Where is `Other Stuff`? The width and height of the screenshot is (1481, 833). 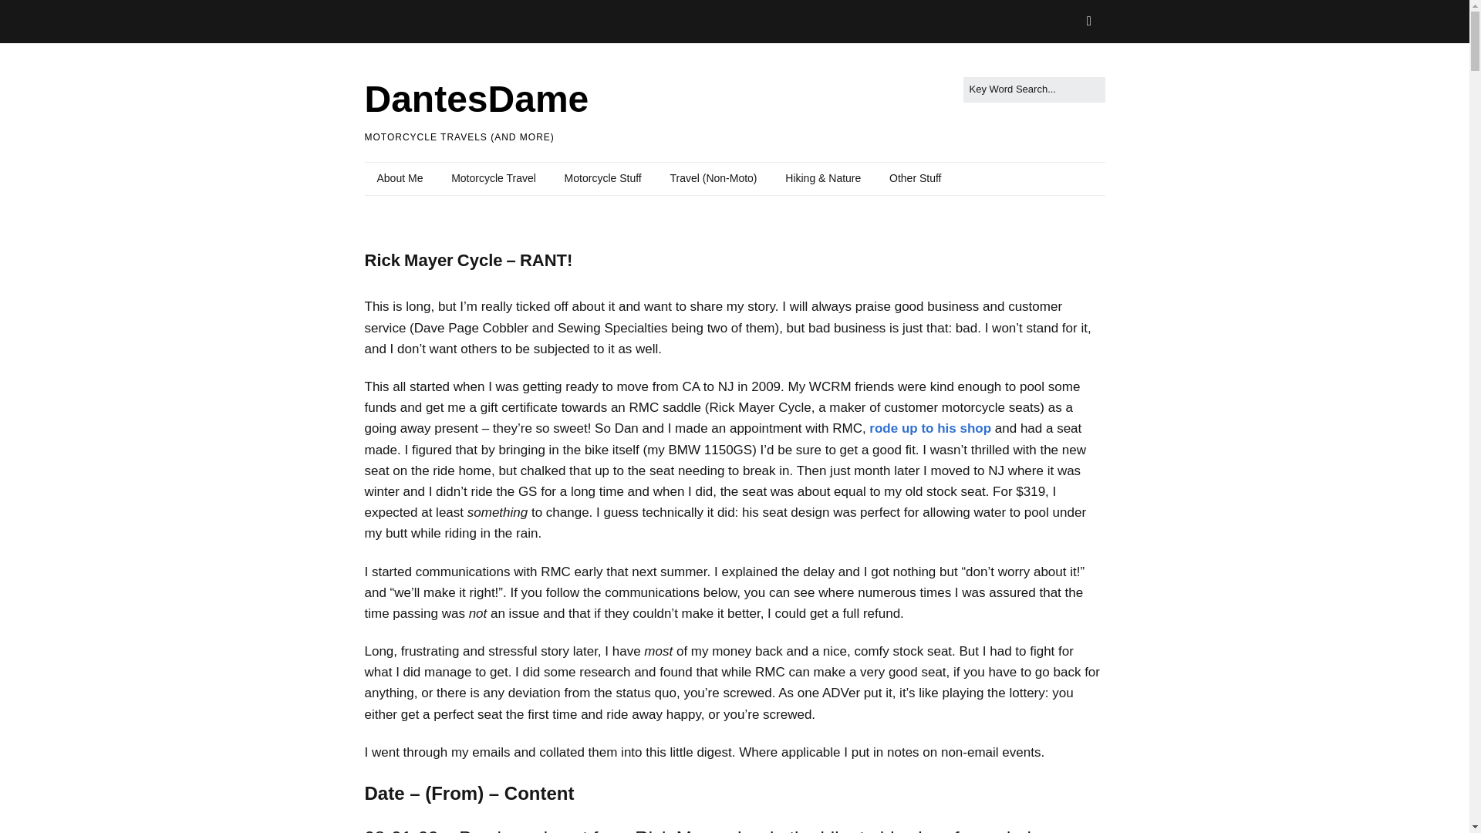
Other Stuff is located at coordinates (915, 178).